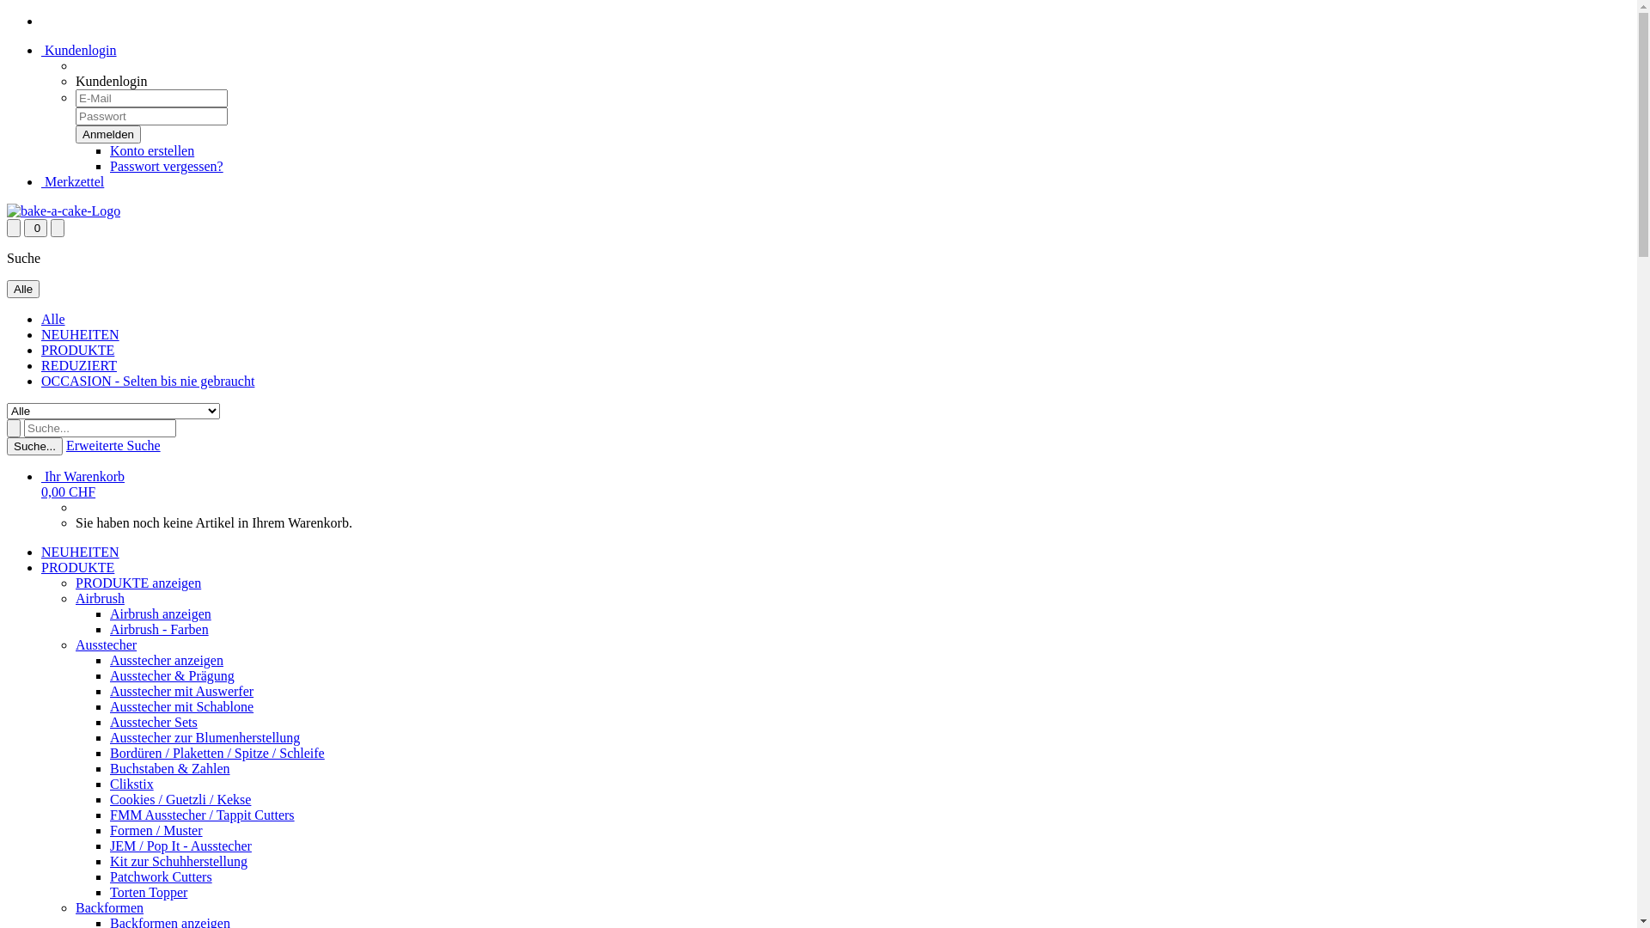 Image resolution: width=1650 pixels, height=928 pixels. What do you see at coordinates (81, 335) in the screenshot?
I see `NEUHEITEN` at bounding box center [81, 335].